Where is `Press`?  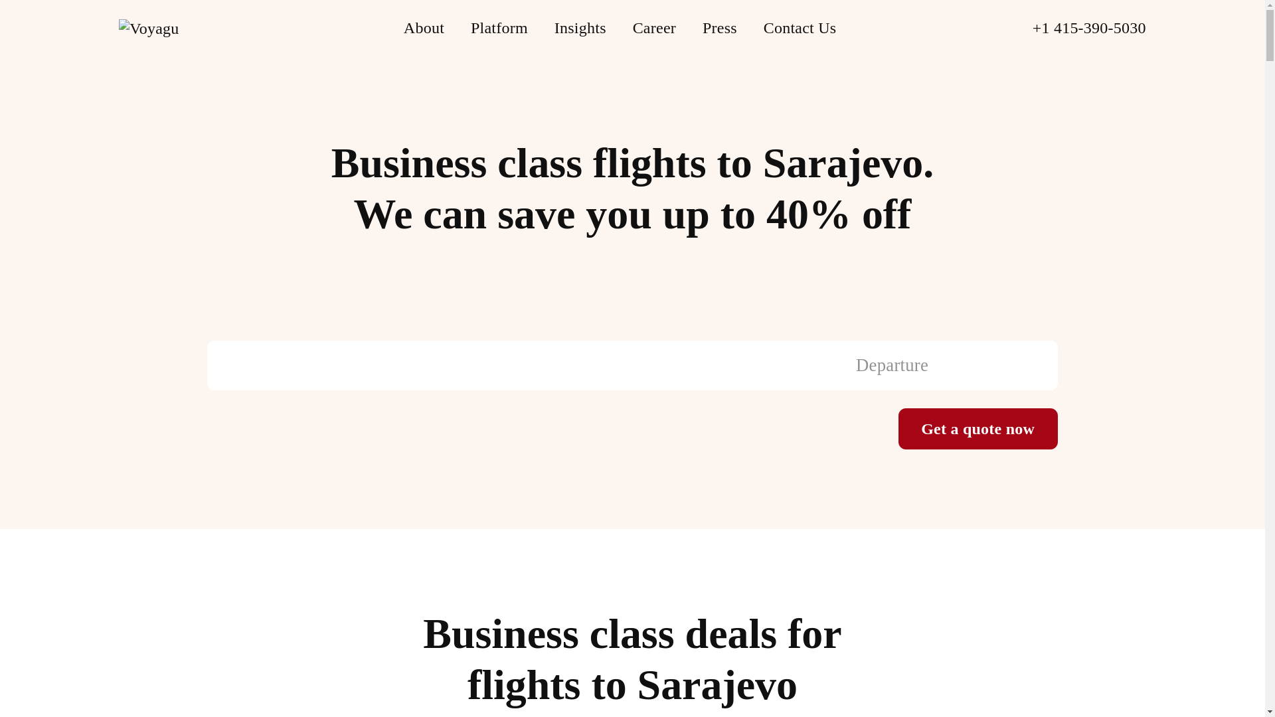 Press is located at coordinates (719, 28).